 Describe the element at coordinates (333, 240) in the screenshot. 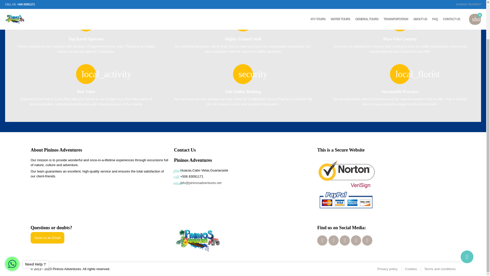

I see `googleplus` at that location.